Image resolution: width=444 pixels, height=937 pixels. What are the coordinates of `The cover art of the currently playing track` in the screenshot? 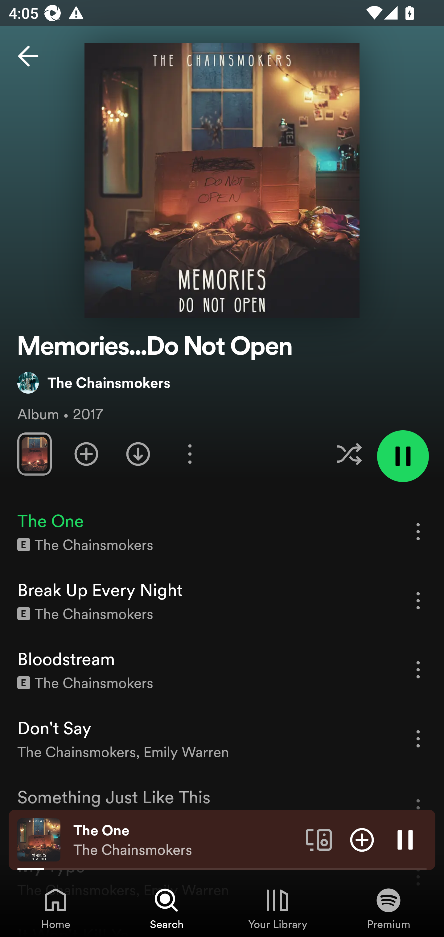 It's located at (39, 839).